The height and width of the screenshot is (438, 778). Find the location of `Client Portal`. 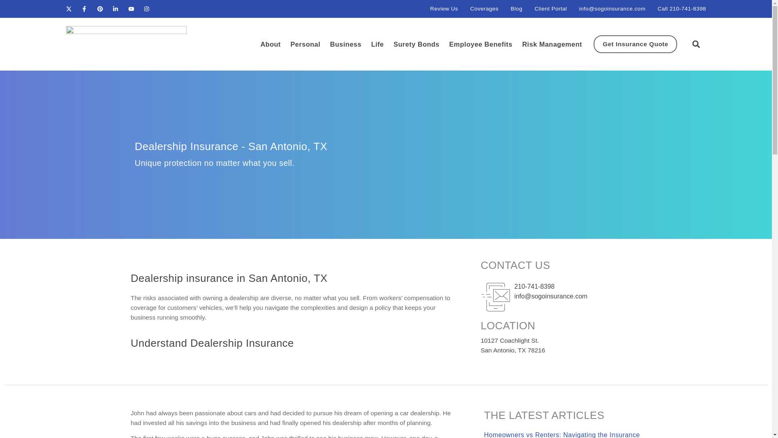

Client Portal is located at coordinates (551, 9).